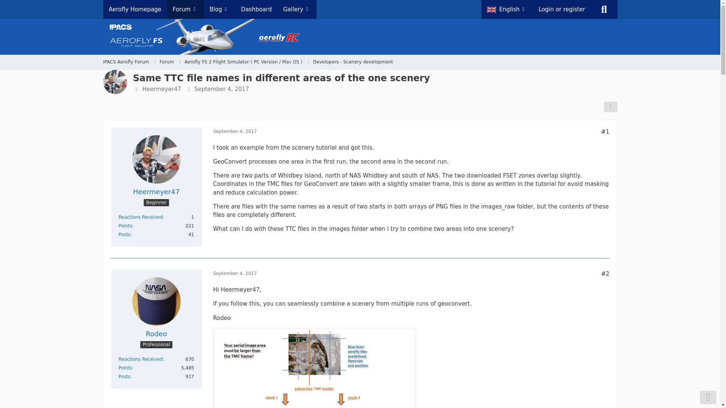 The height and width of the screenshot is (408, 726). I want to click on 1.jpg, so click(314, 368).